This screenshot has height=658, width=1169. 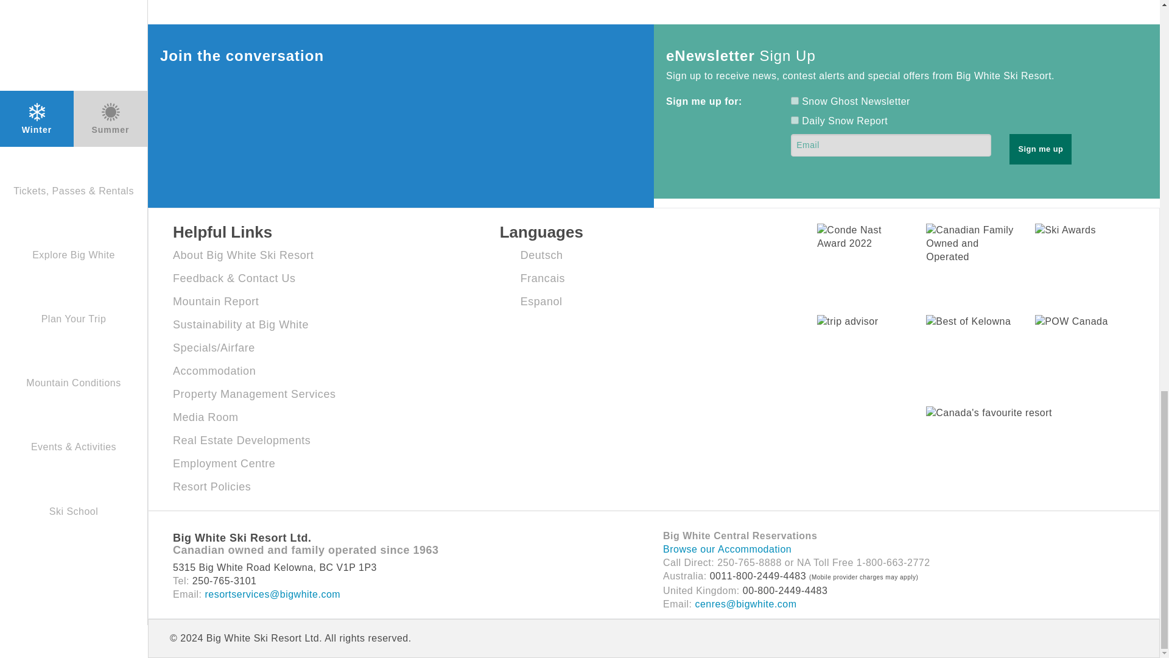 I want to click on on, so click(x=795, y=100).